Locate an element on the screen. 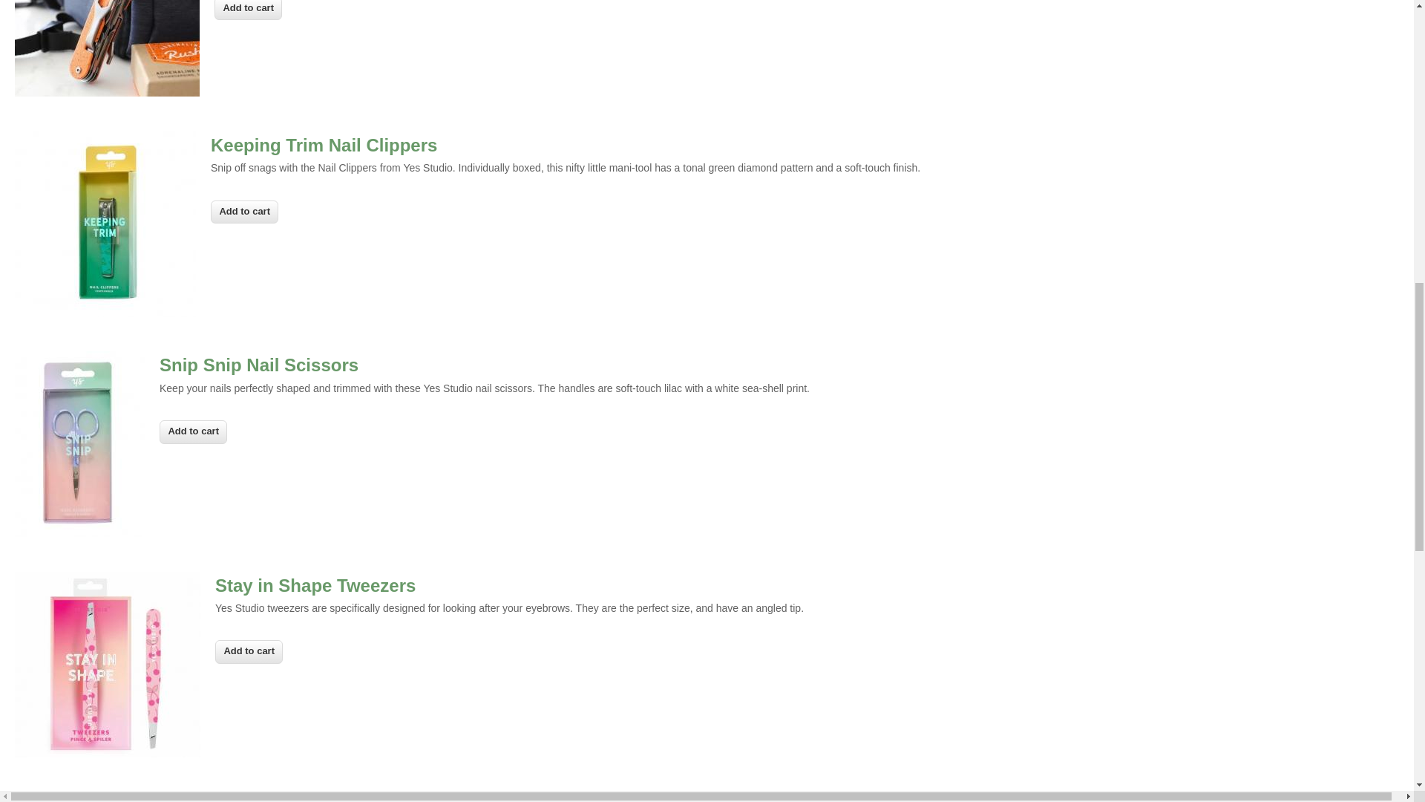  Add to cart is located at coordinates (193, 432).